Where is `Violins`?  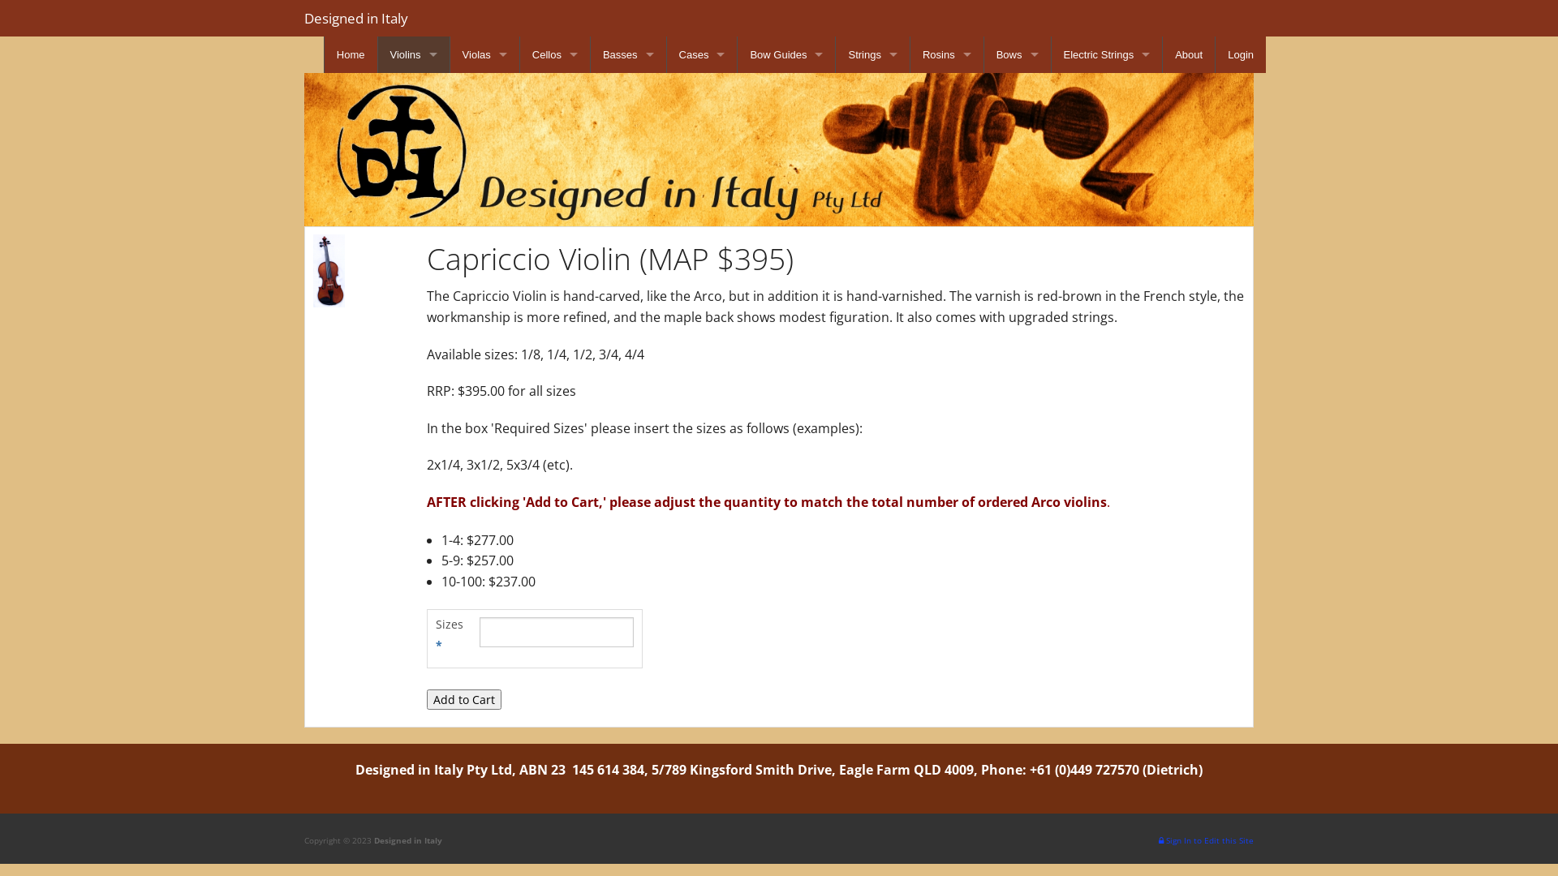 Violins is located at coordinates (414, 55).